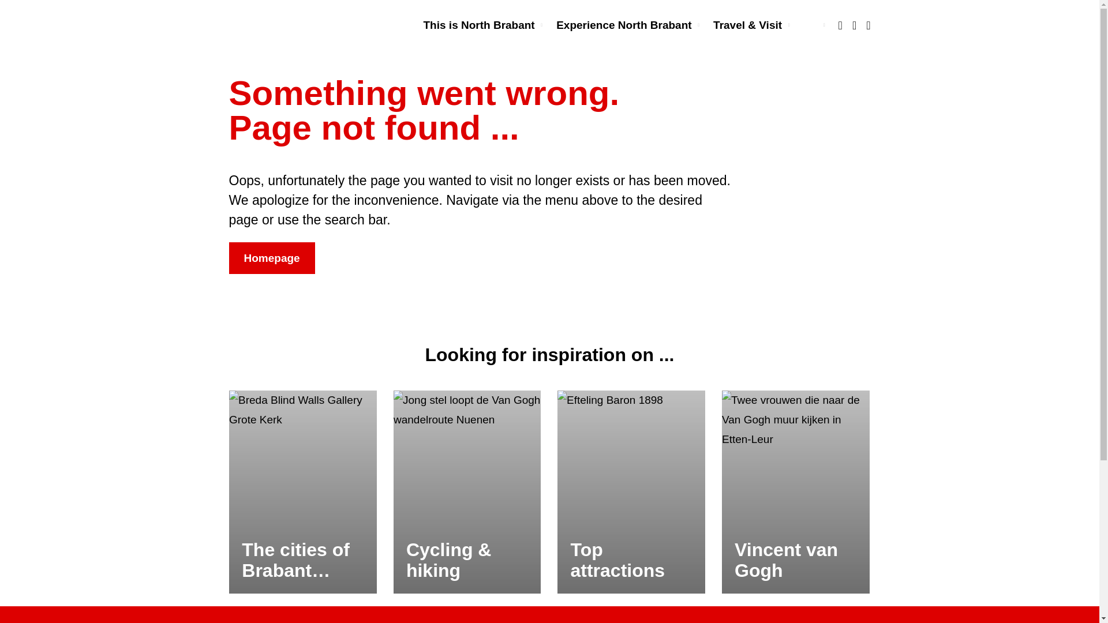 Image resolution: width=1108 pixels, height=623 pixels. What do you see at coordinates (271, 258) in the screenshot?
I see `Homepage` at bounding box center [271, 258].